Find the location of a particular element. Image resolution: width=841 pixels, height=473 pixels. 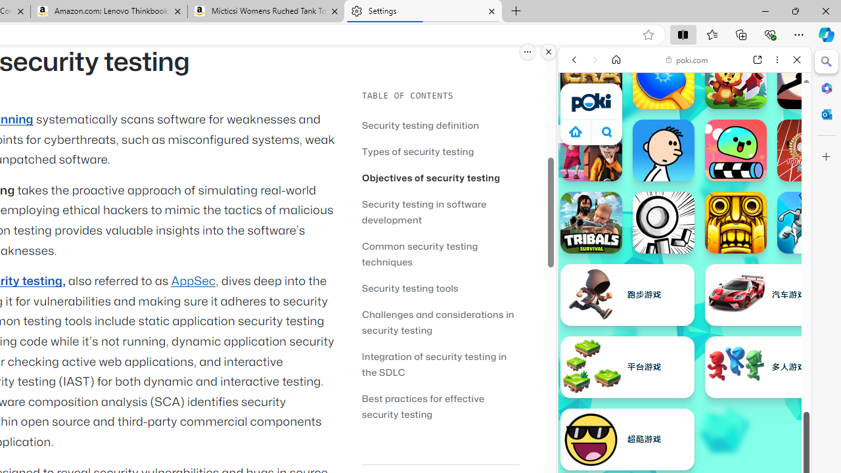

Security testing in software development is located at coordinates (440, 212).